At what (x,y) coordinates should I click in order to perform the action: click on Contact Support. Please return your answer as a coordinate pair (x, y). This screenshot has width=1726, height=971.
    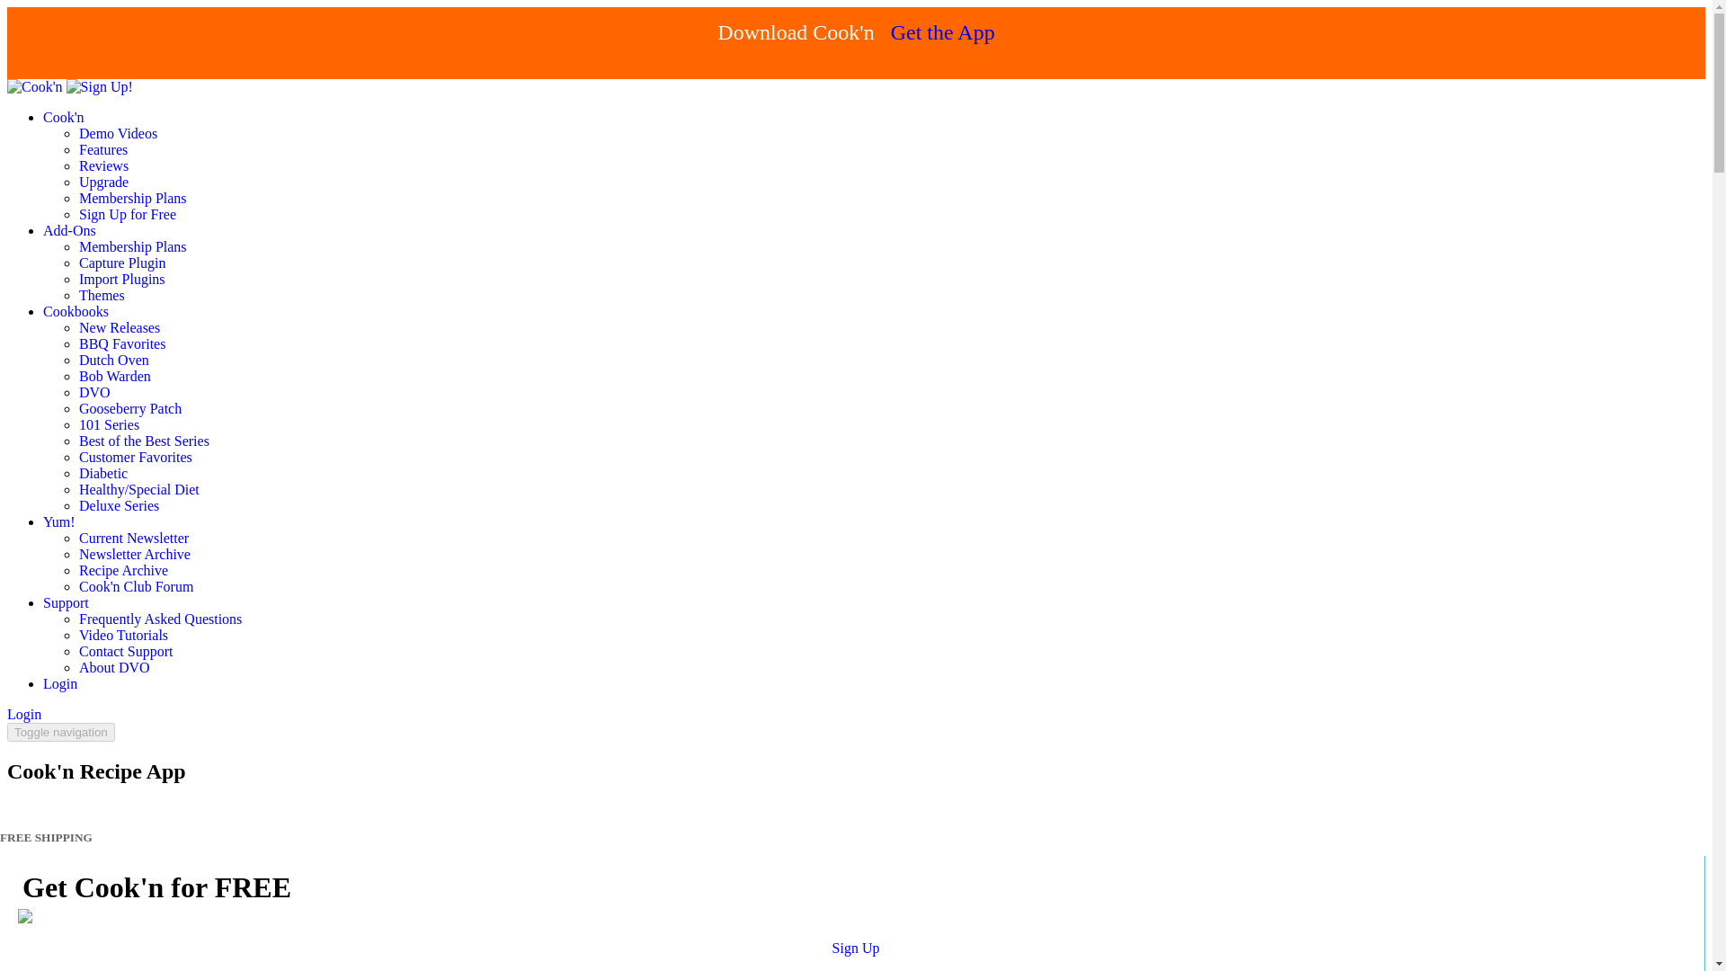
    Looking at the image, I should click on (126, 651).